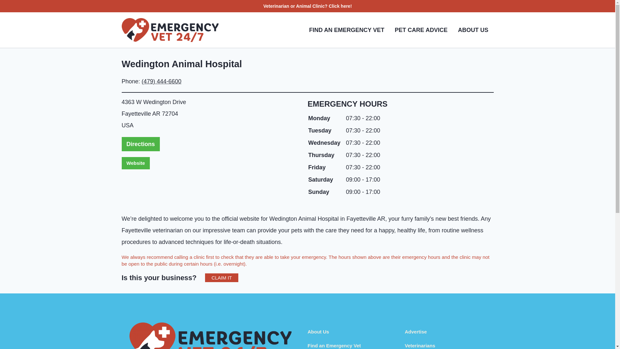 The height and width of the screenshot is (349, 620). What do you see at coordinates (420, 345) in the screenshot?
I see `Veterinarians` at bounding box center [420, 345].